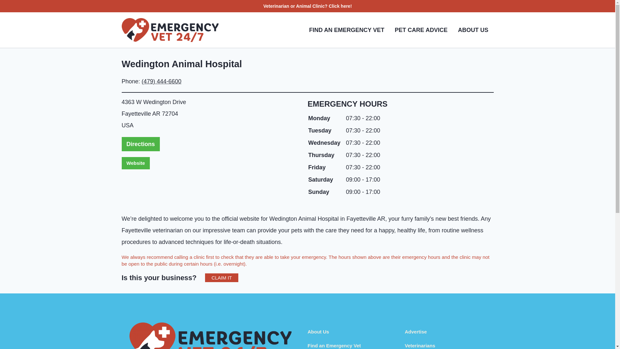 The height and width of the screenshot is (349, 620). What do you see at coordinates (420, 345) in the screenshot?
I see `Veterinarians` at bounding box center [420, 345].